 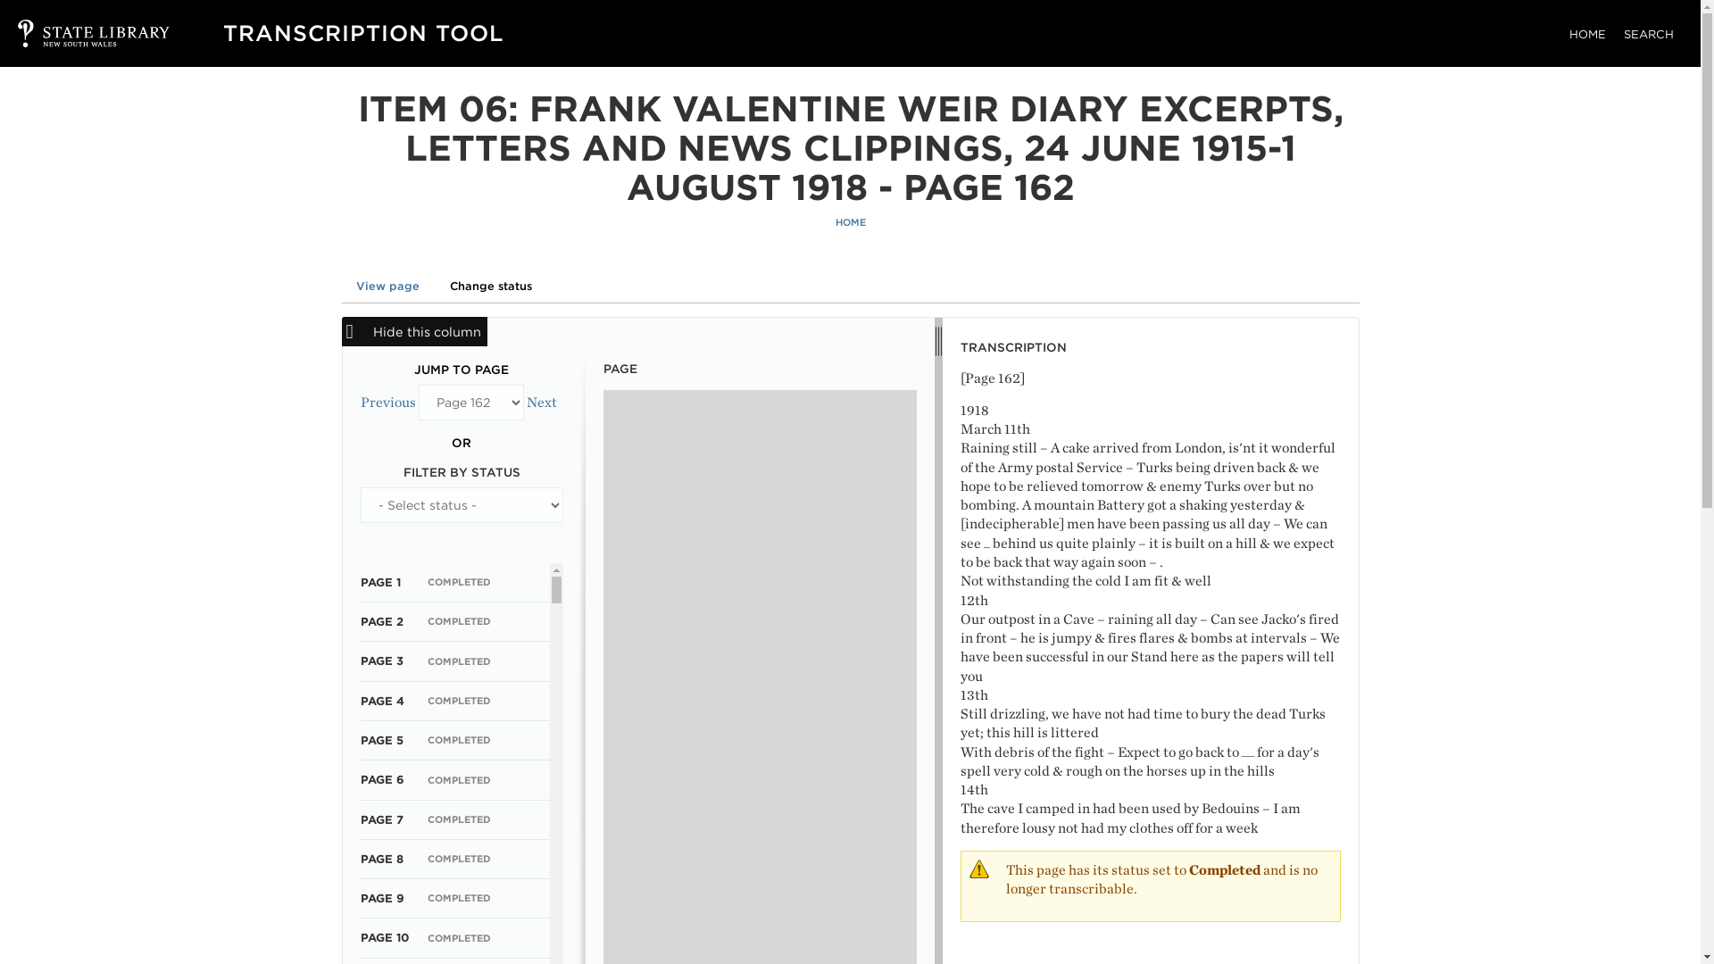 What do you see at coordinates (362, 32) in the screenshot?
I see `Home` at bounding box center [362, 32].